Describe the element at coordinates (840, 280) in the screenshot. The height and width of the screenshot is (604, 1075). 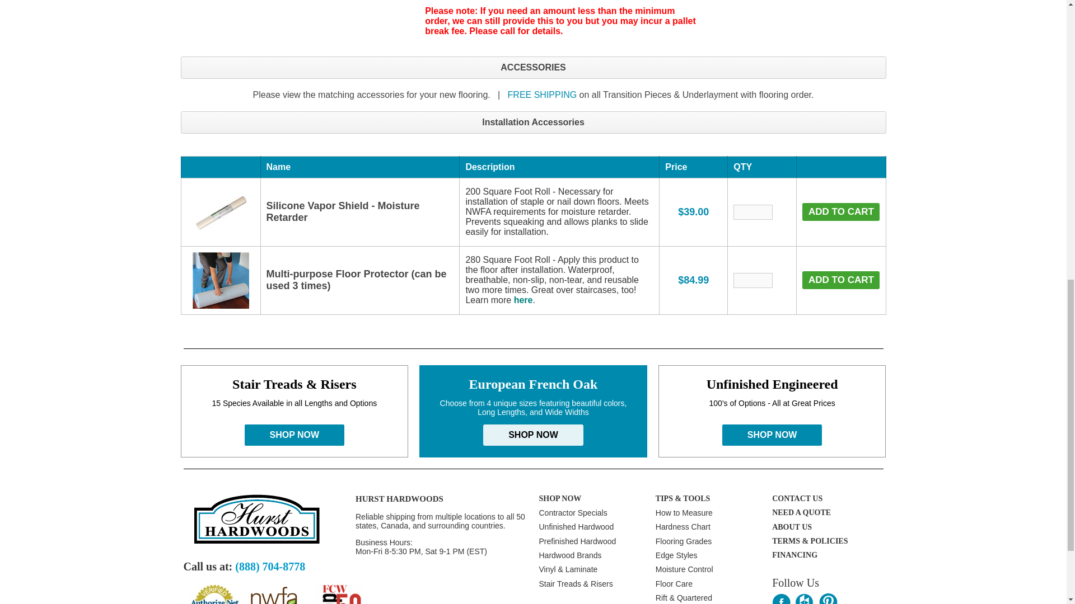
I see `ADD TO CART` at that location.